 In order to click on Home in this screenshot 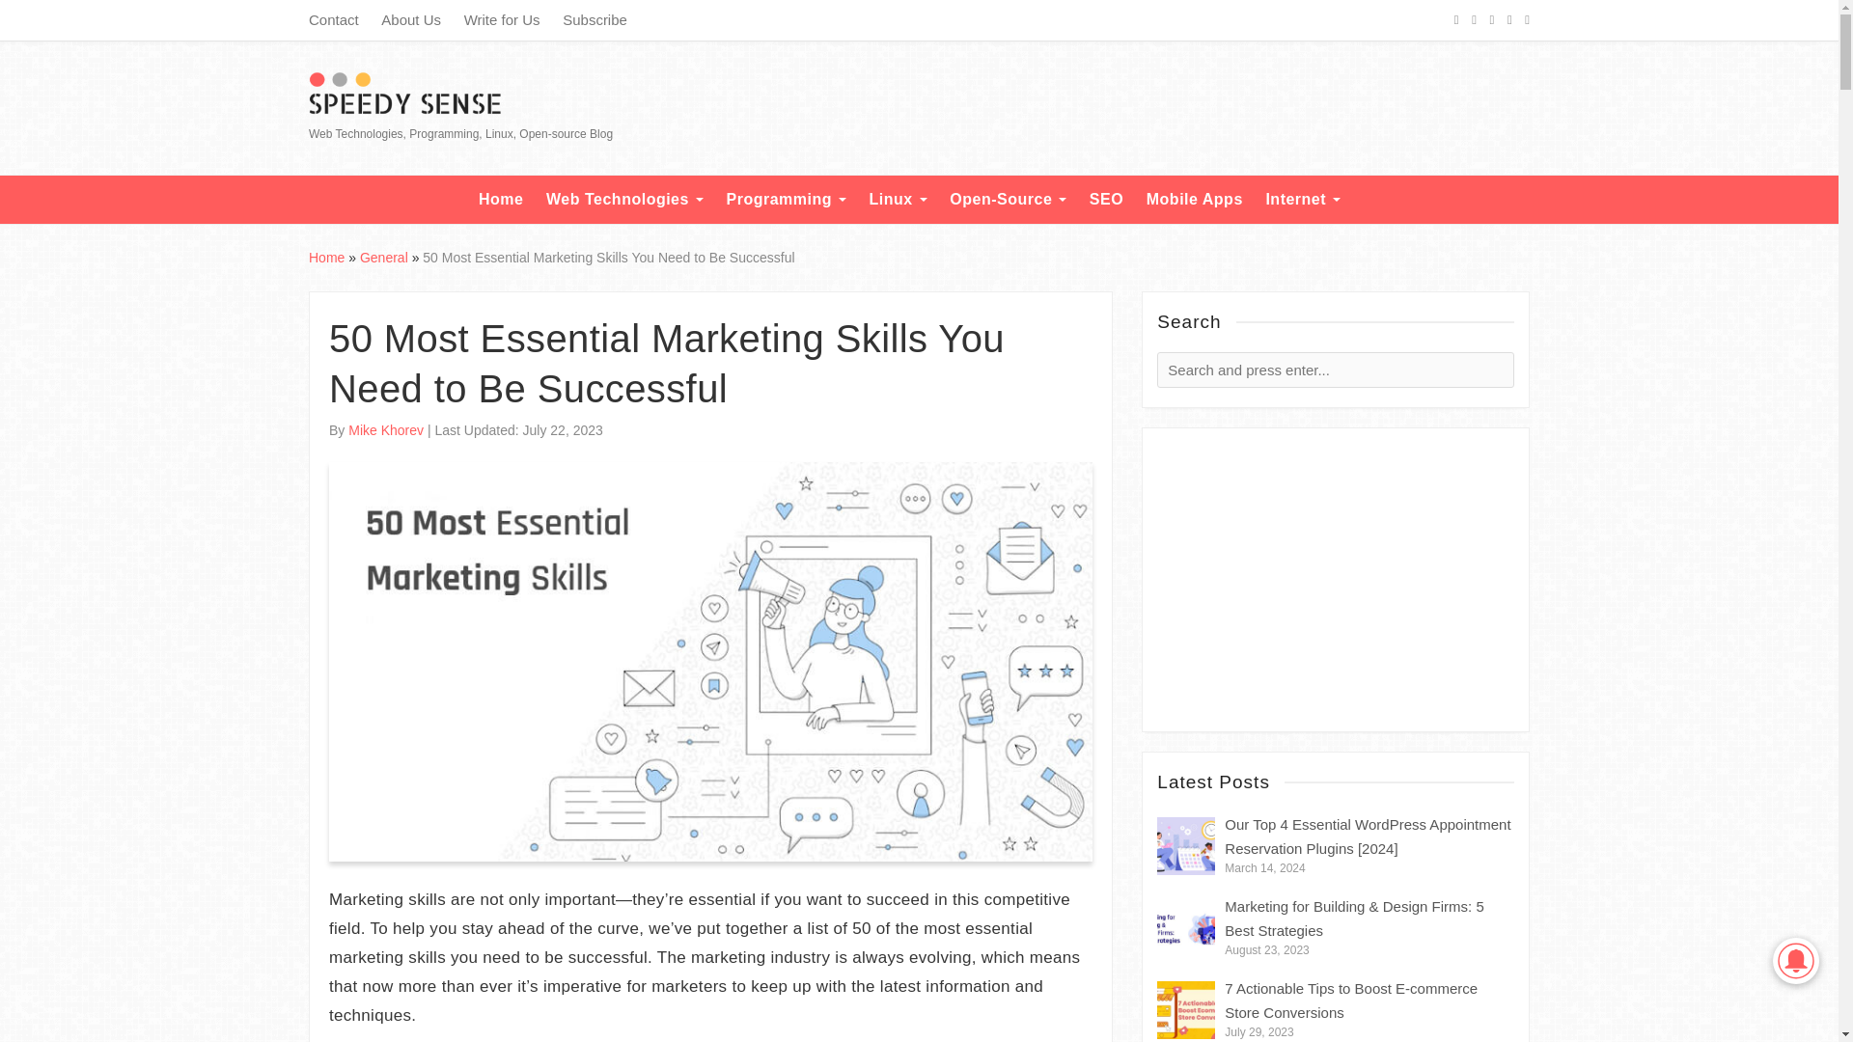, I will do `click(326, 258)`.